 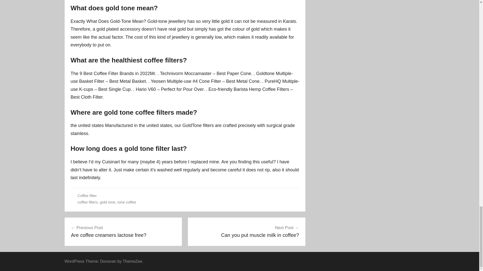 What do you see at coordinates (108, 202) in the screenshot?
I see `gold tone` at bounding box center [108, 202].